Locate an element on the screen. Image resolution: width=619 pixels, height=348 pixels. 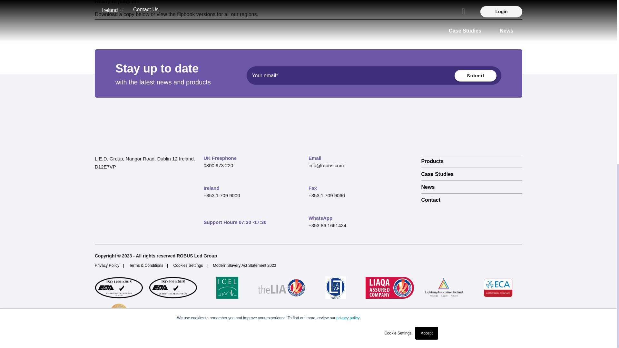
twitter is located at coordinates (115, 229).